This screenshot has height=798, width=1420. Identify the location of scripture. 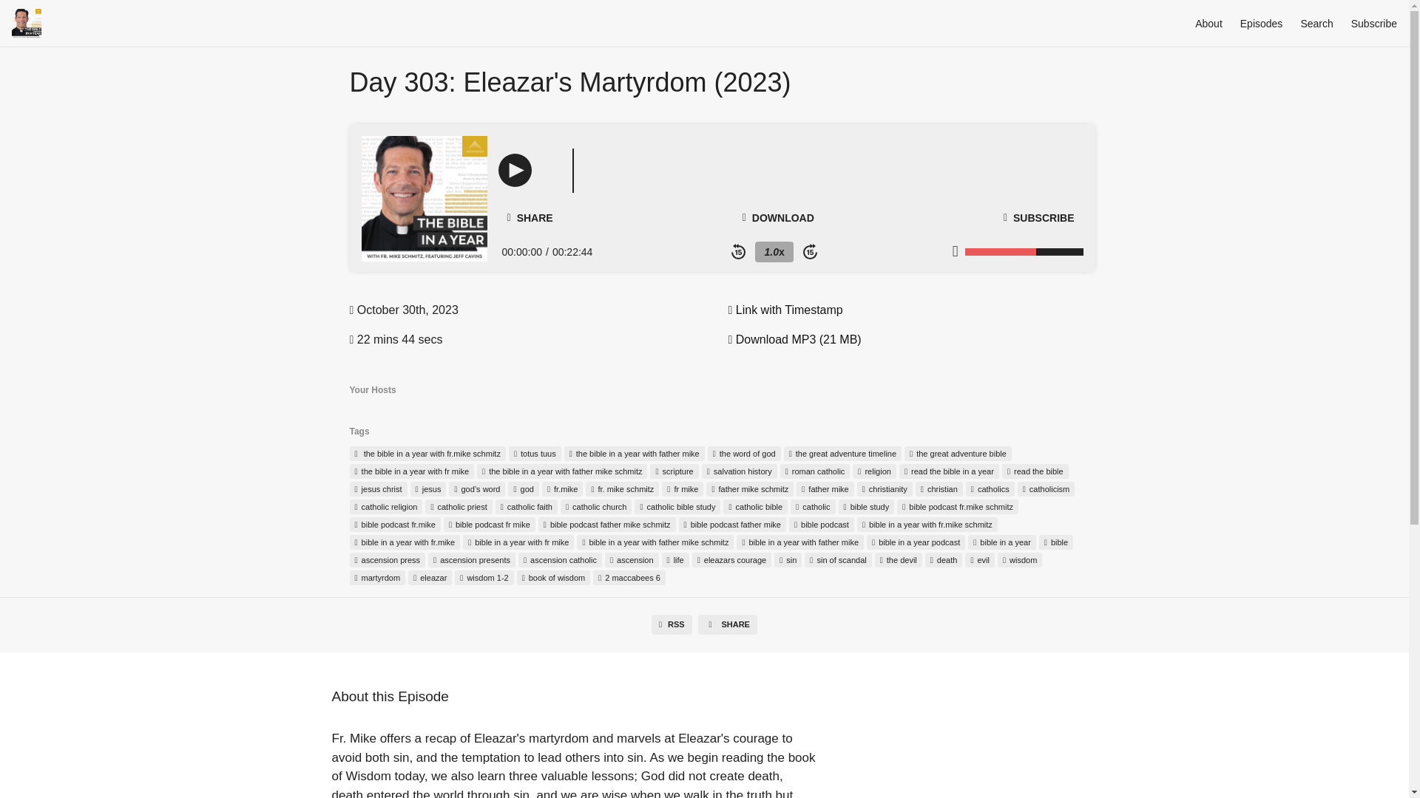
(674, 471).